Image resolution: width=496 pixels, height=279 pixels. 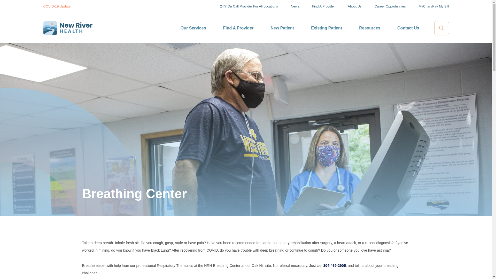 I want to click on Existing Patient, so click(x=327, y=28).